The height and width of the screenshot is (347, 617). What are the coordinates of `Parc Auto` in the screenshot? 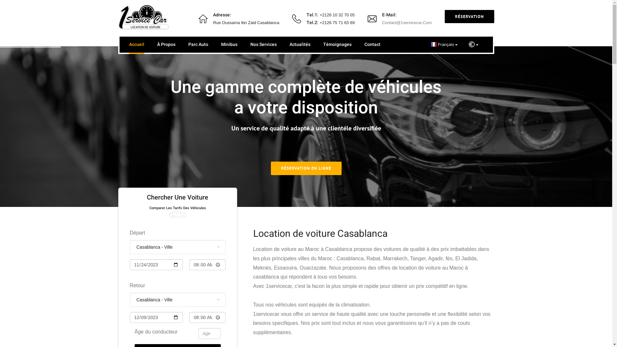 It's located at (198, 45).